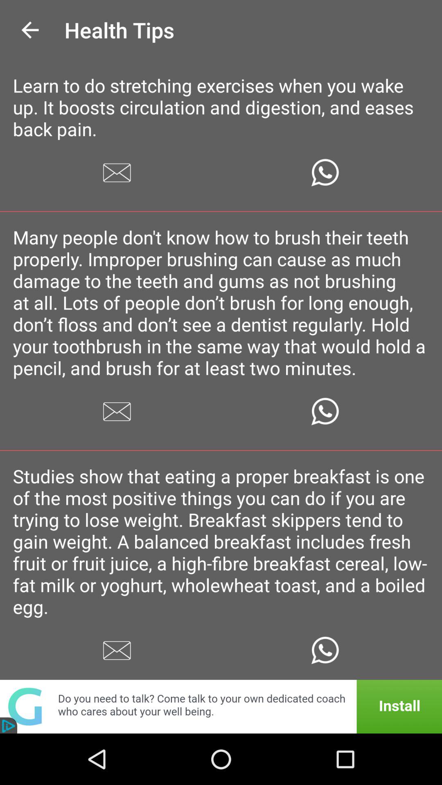 The height and width of the screenshot is (785, 442). I want to click on press the garlic onions spring icon, so click(221, 718).